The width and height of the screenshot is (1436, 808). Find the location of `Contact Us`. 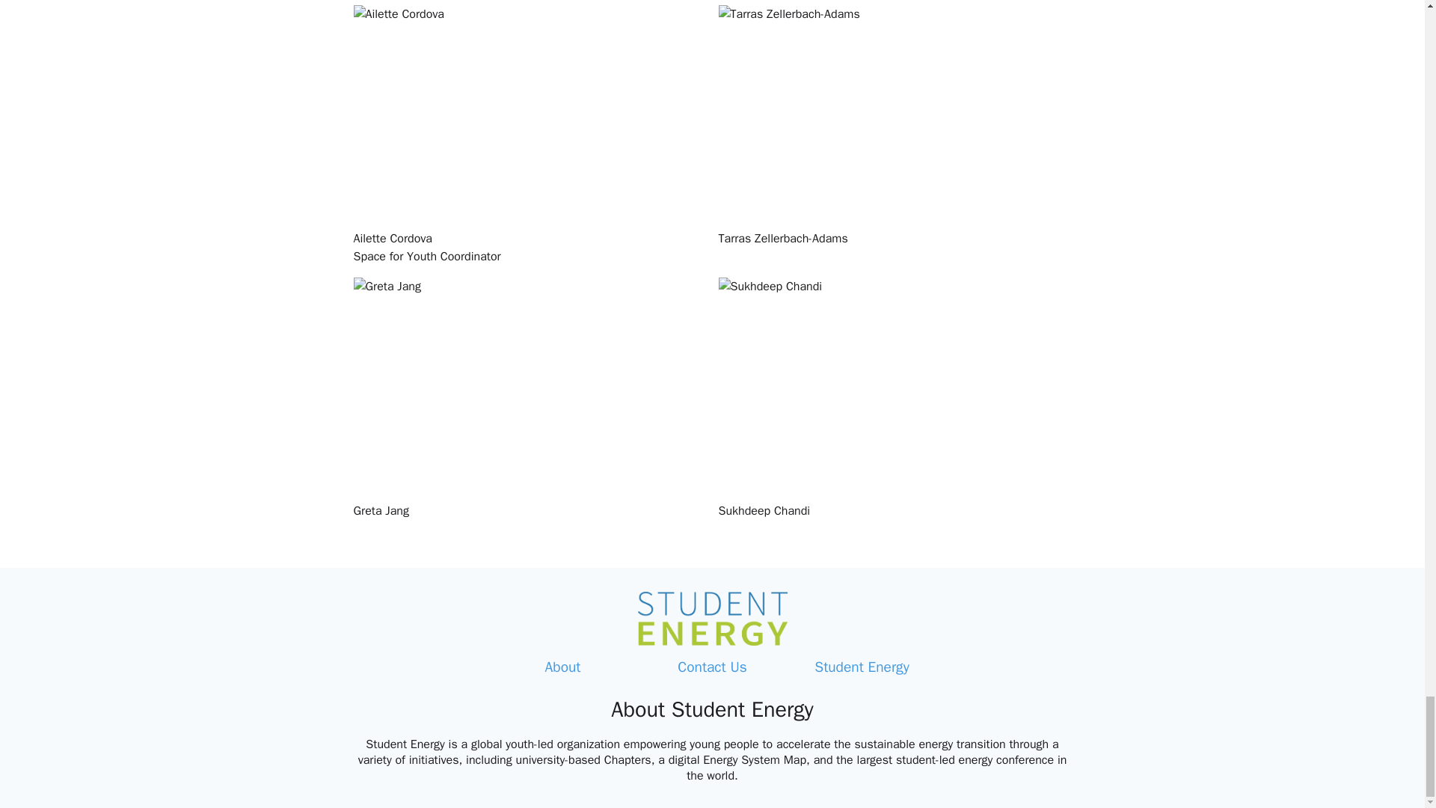

Contact Us is located at coordinates (712, 667).